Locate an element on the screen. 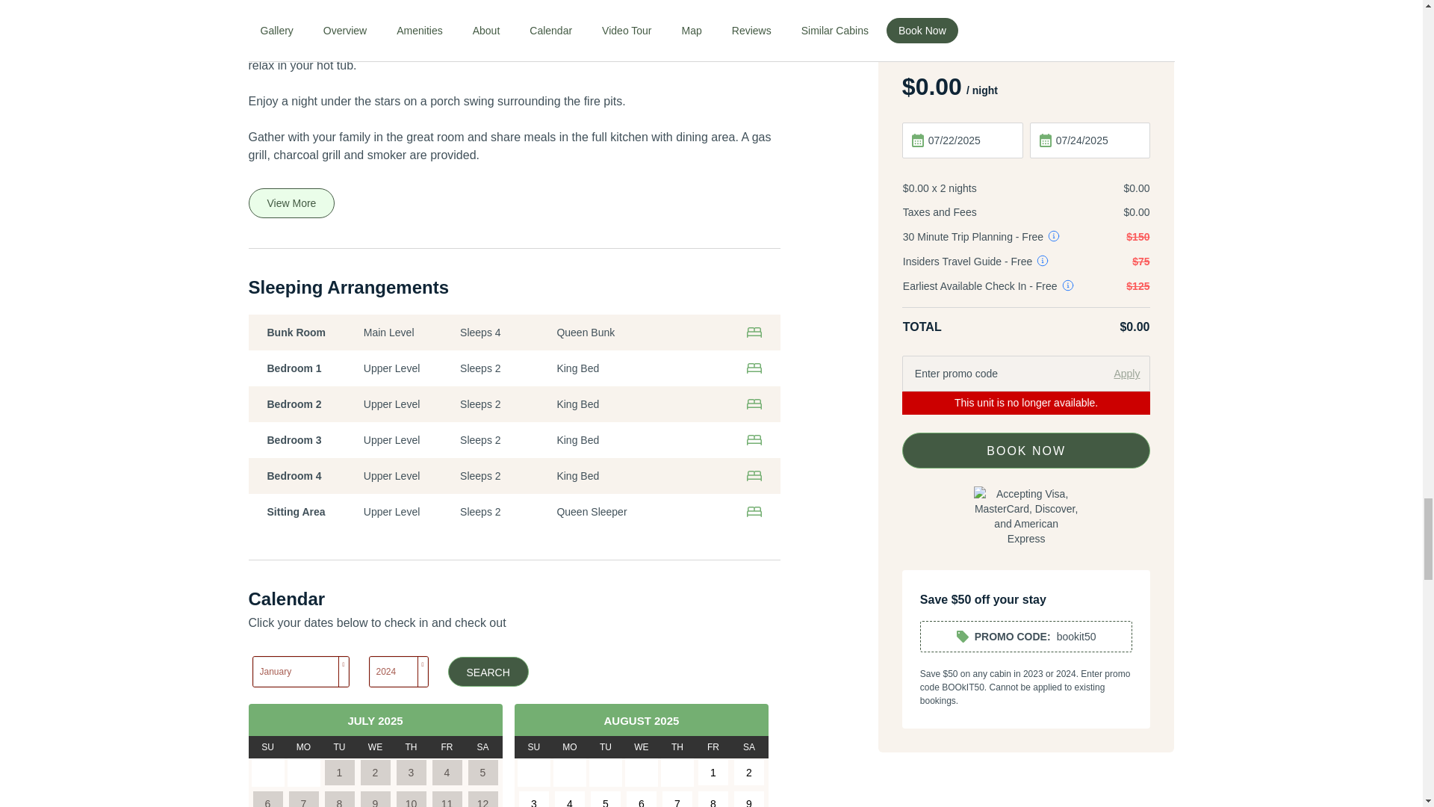 The image size is (1434, 807). Unavailable is located at coordinates (482, 773).